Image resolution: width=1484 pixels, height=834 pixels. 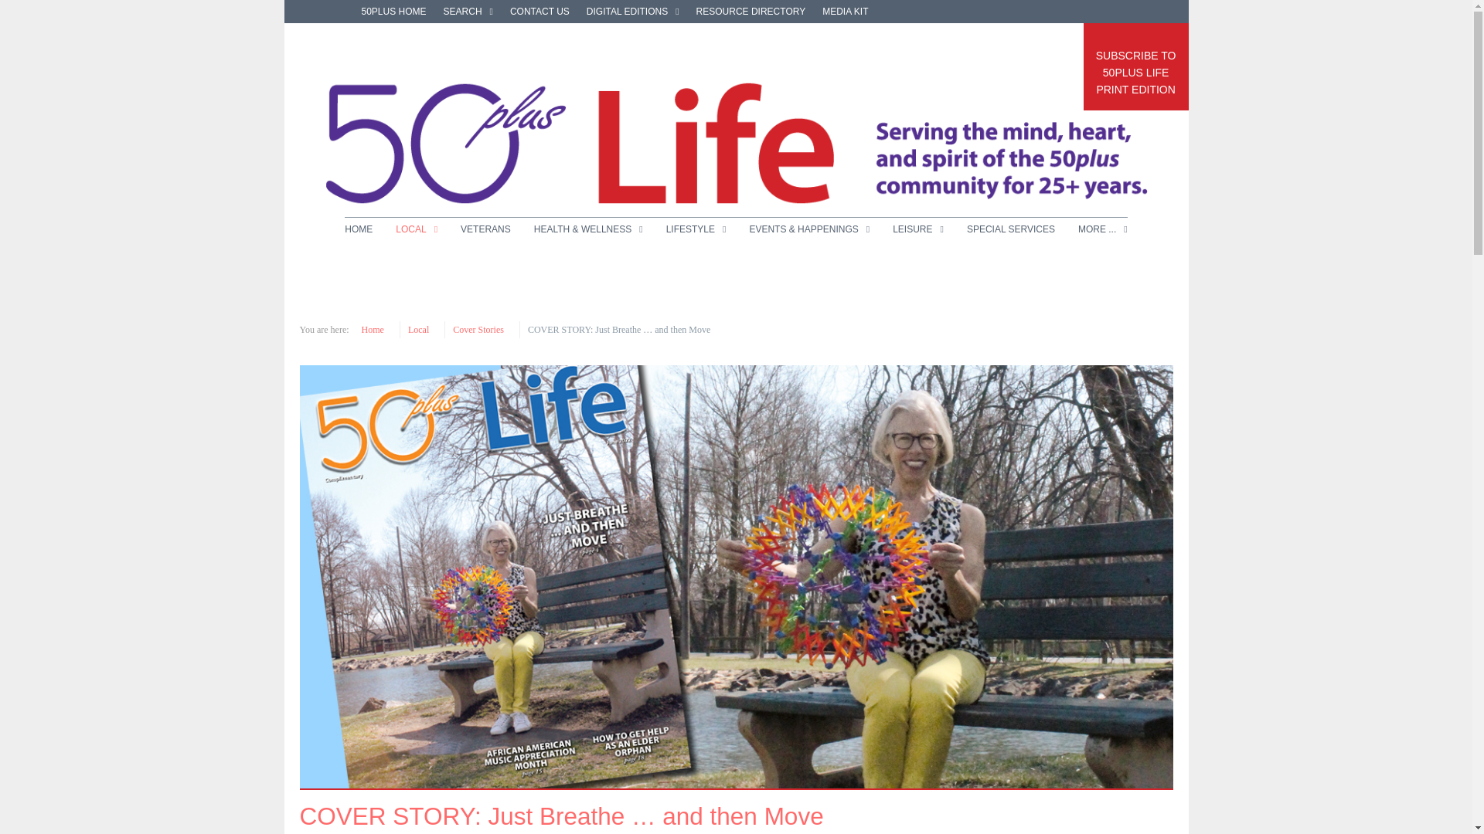 What do you see at coordinates (1135, 66) in the screenshot?
I see `VETERANS` at bounding box center [1135, 66].